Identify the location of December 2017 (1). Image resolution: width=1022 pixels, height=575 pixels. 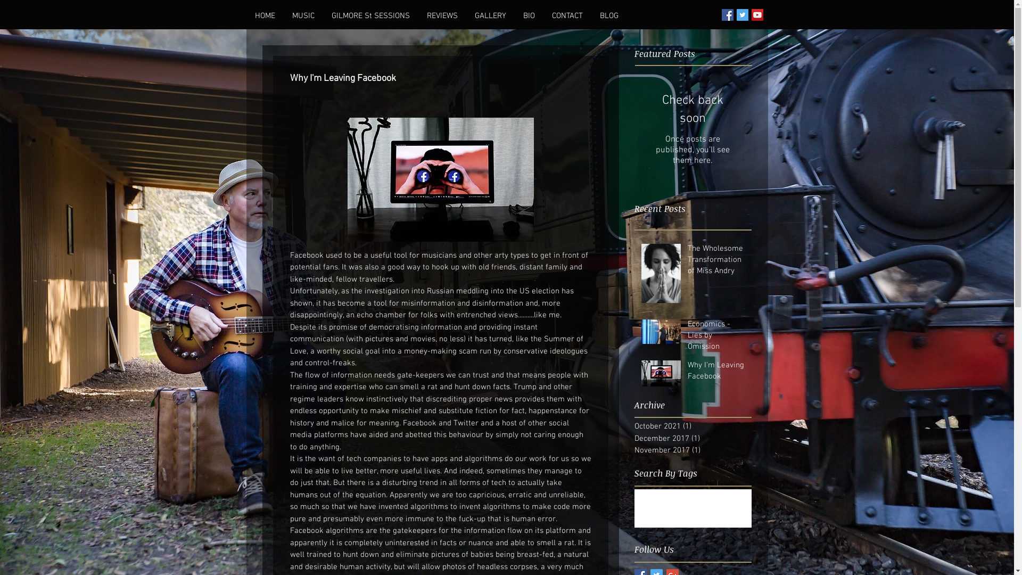
(690, 439).